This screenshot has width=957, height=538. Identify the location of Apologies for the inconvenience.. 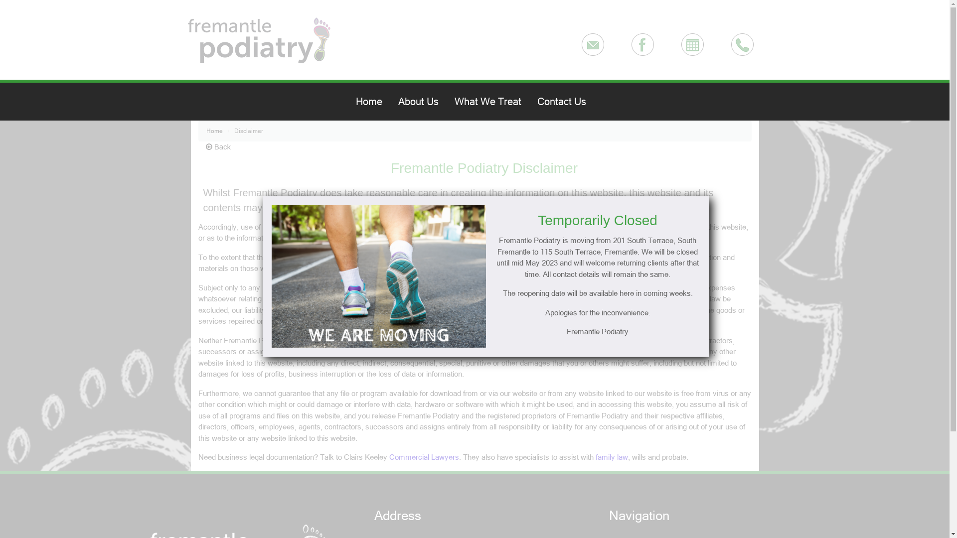
(598, 313).